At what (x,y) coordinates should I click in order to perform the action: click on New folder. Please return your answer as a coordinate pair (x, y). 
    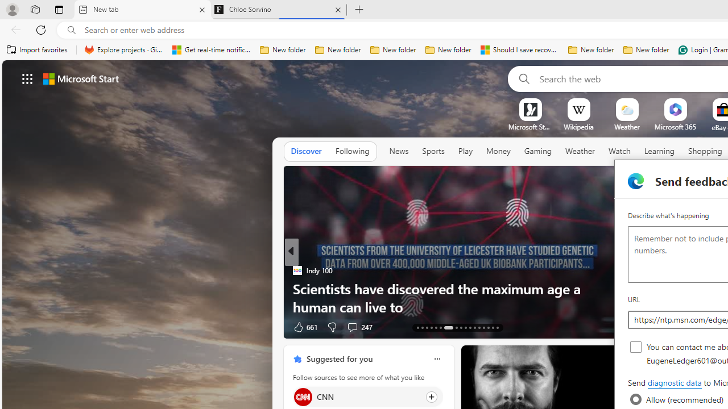
    Looking at the image, I should click on (646, 50).